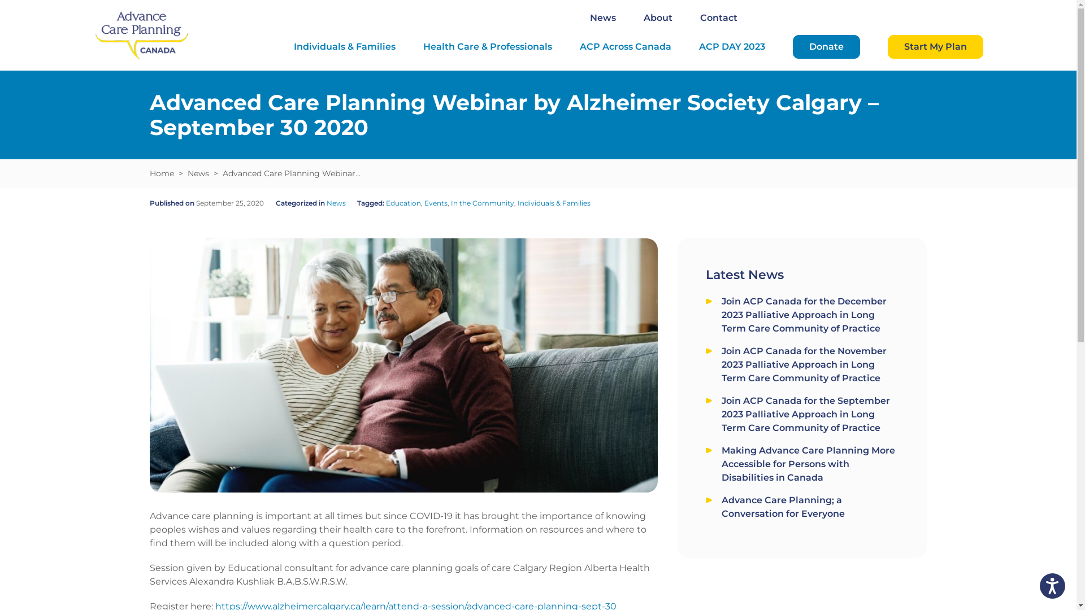  I want to click on Contact, so click(719, 18).